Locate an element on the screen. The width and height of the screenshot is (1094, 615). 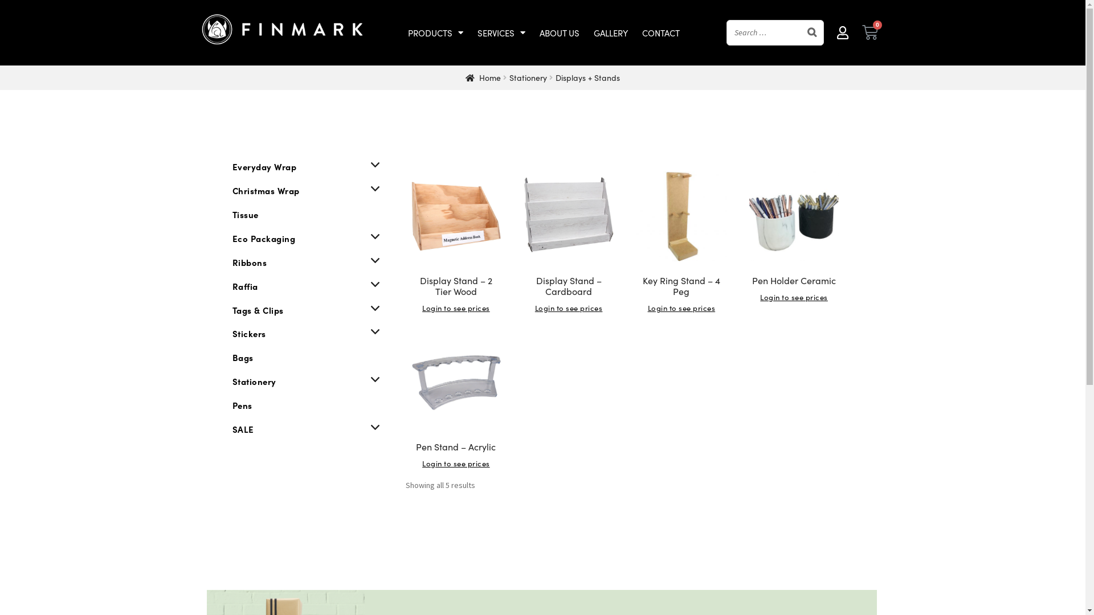
Stationery is located at coordinates (254, 382).